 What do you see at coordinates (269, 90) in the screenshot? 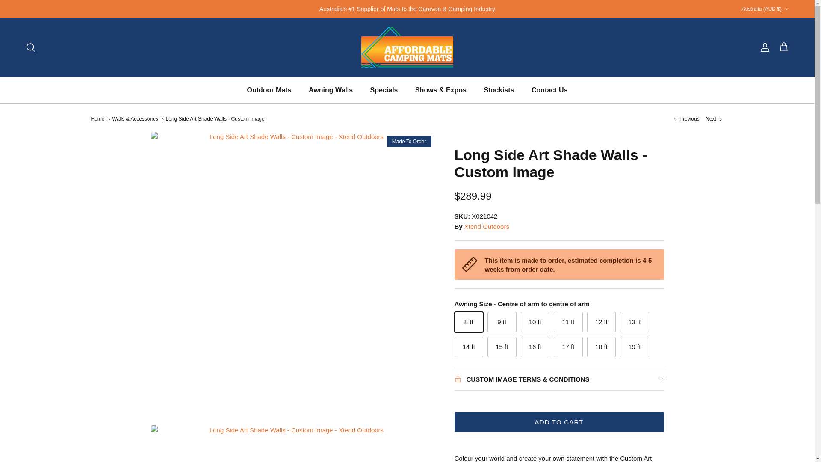
I see `Outdoor Mats` at bounding box center [269, 90].